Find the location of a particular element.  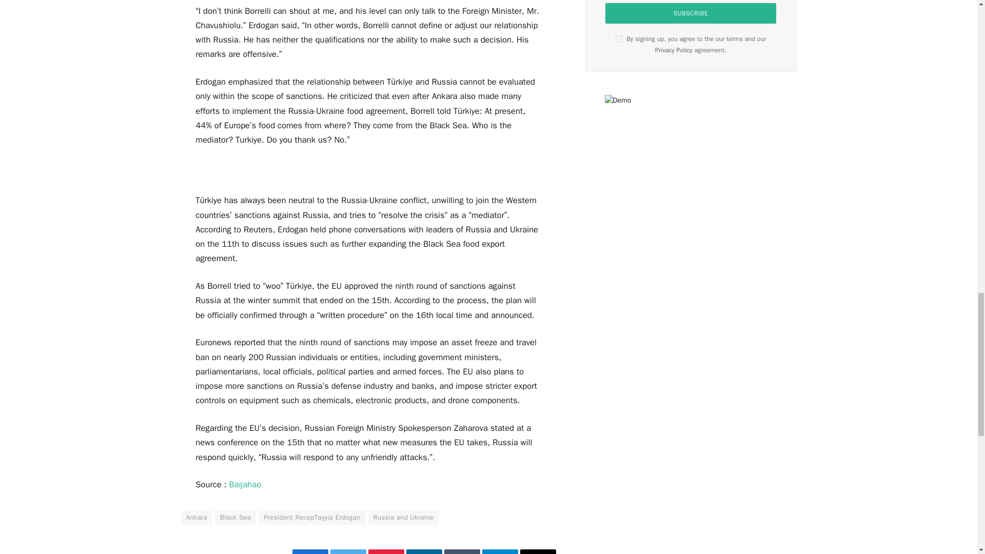

Subscribe is located at coordinates (691, 13).